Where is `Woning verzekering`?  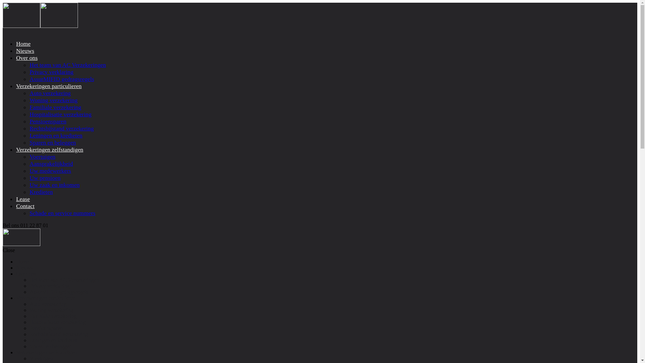
Woning verzekering is located at coordinates (54, 100).